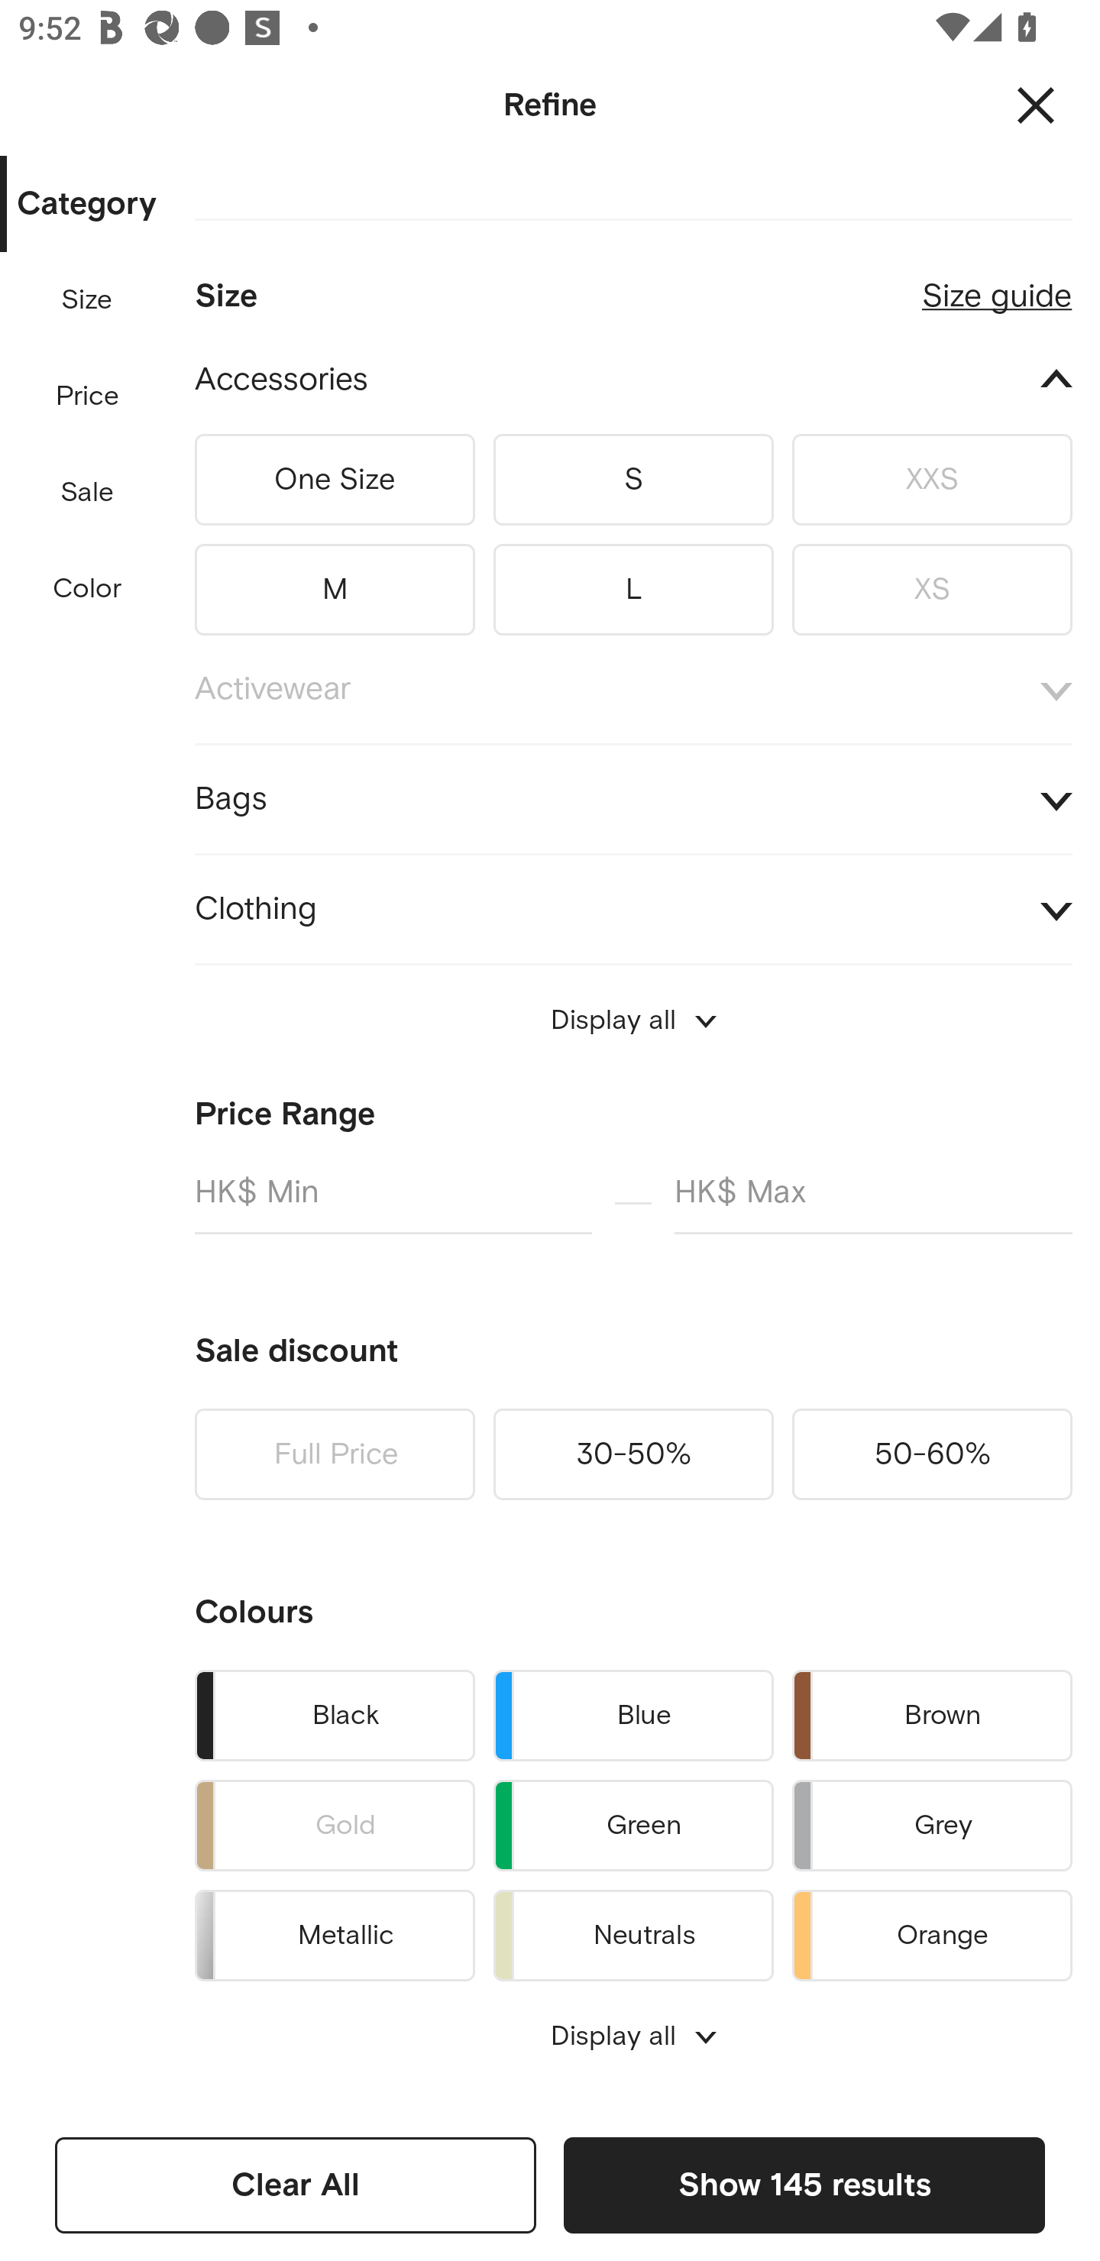  What do you see at coordinates (932, 1454) in the screenshot?
I see `50-60%` at bounding box center [932, 1454].